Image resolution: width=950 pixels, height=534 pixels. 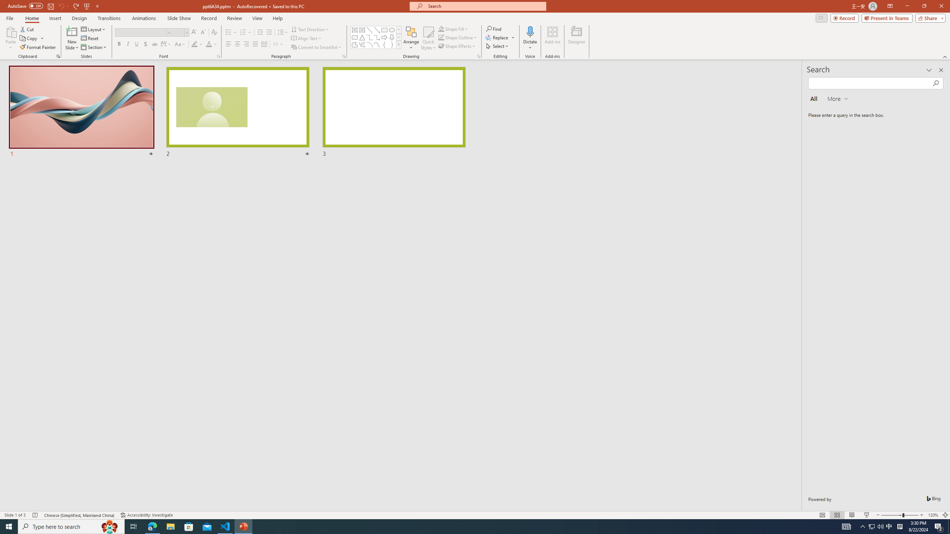 What do you see at coordinates (457, 46) in the screenshot?
I see `Shape Effects` at bounding box center [457, 46].